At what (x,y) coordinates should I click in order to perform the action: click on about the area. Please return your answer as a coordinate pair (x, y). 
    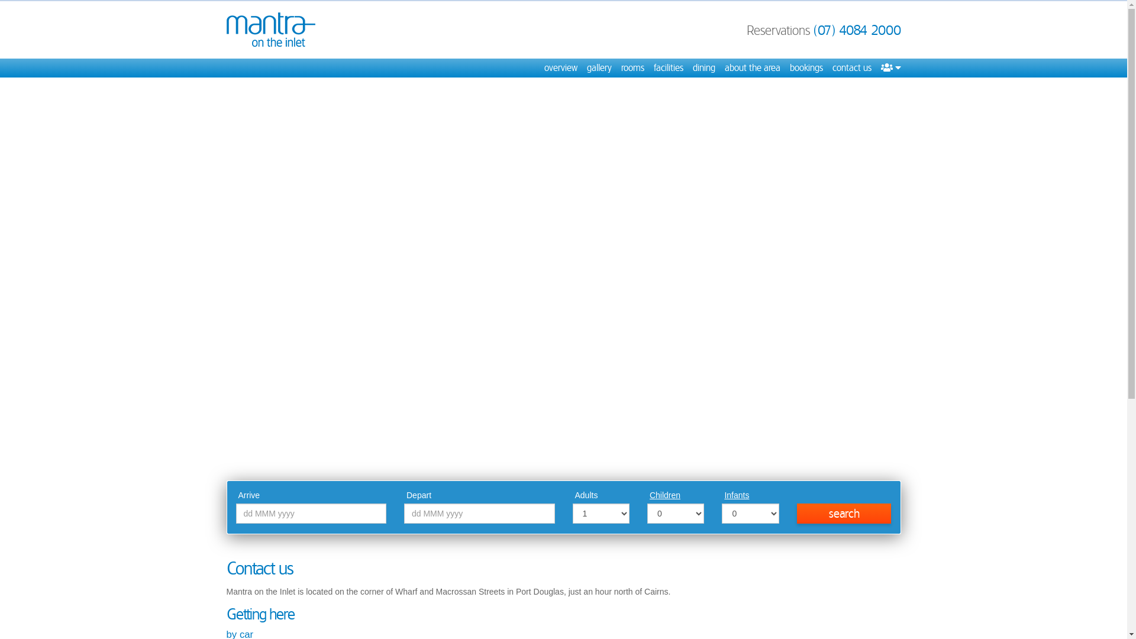
    Looking at the image, I should click on (752, 68).